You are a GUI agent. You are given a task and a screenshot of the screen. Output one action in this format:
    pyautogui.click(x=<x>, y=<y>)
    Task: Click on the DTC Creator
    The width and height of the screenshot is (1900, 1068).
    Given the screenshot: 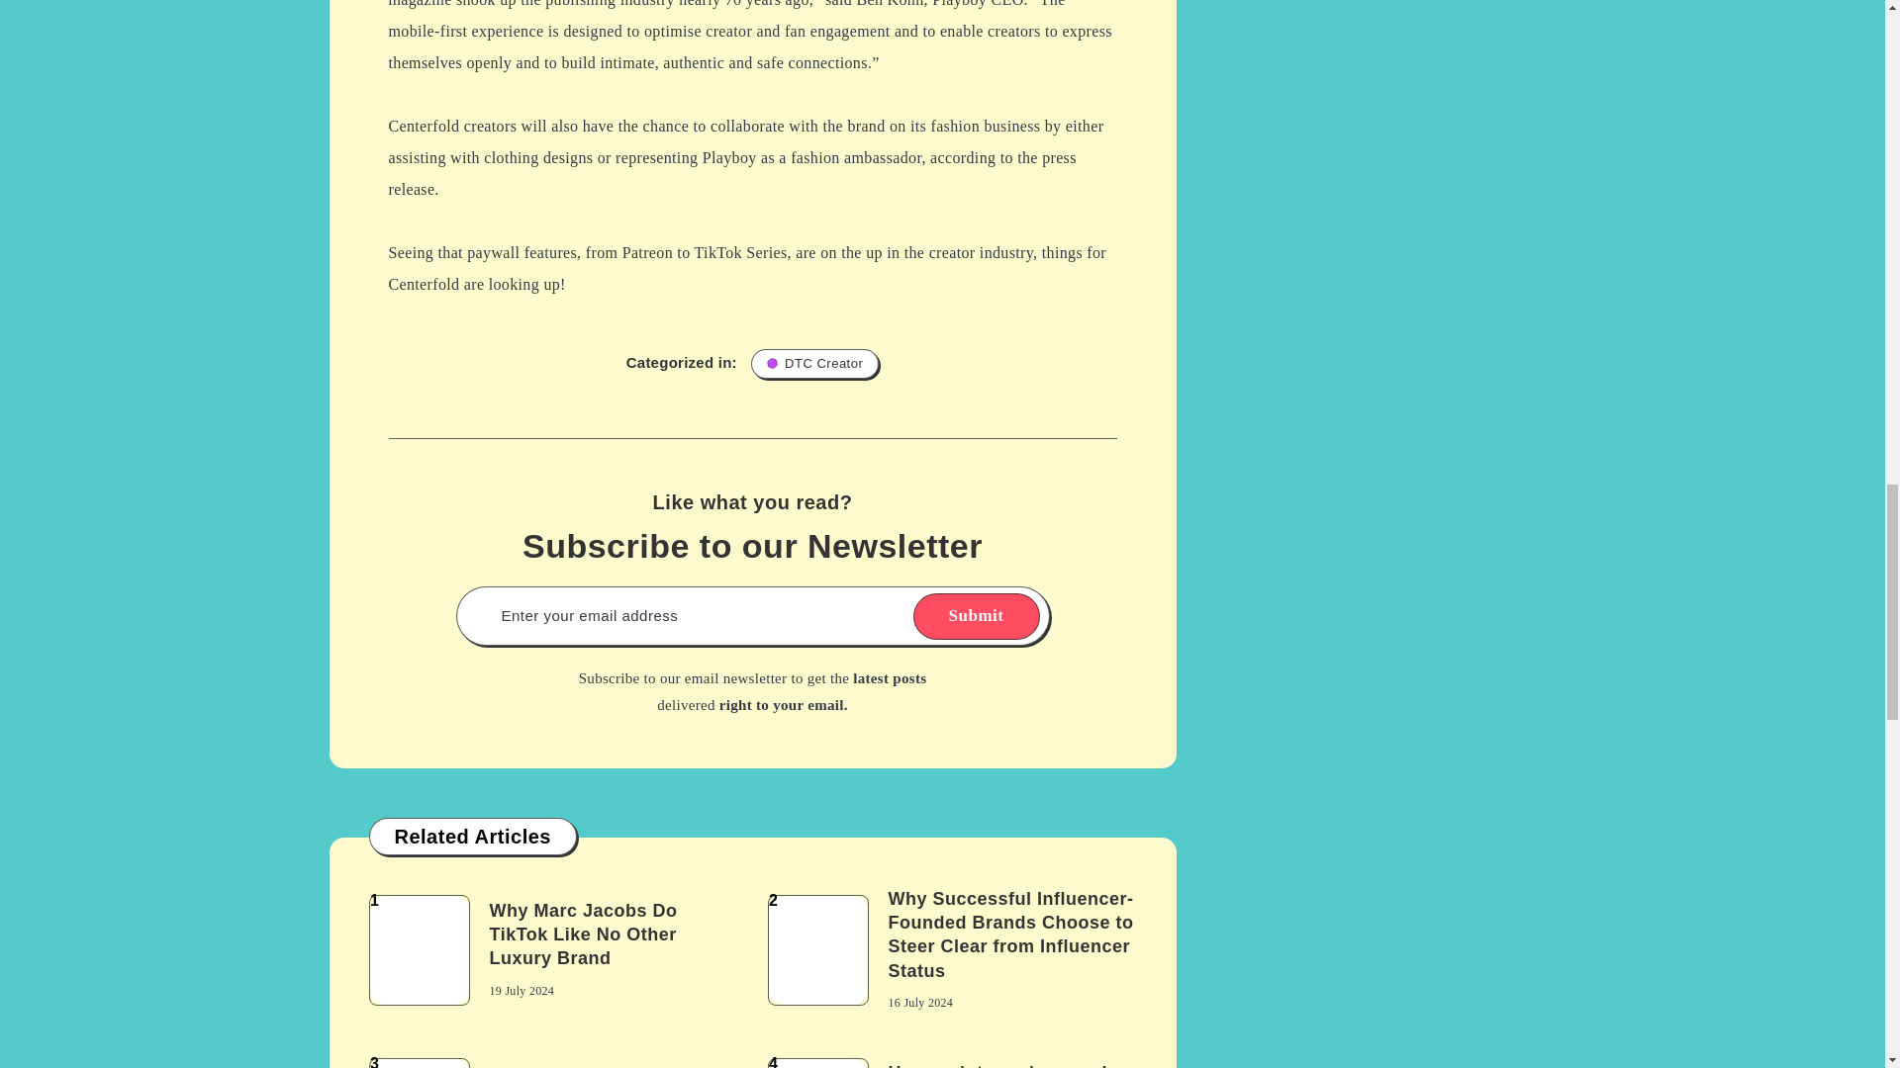 What is the action you would take?
    pyautogui.click(x=813, y=364)
    